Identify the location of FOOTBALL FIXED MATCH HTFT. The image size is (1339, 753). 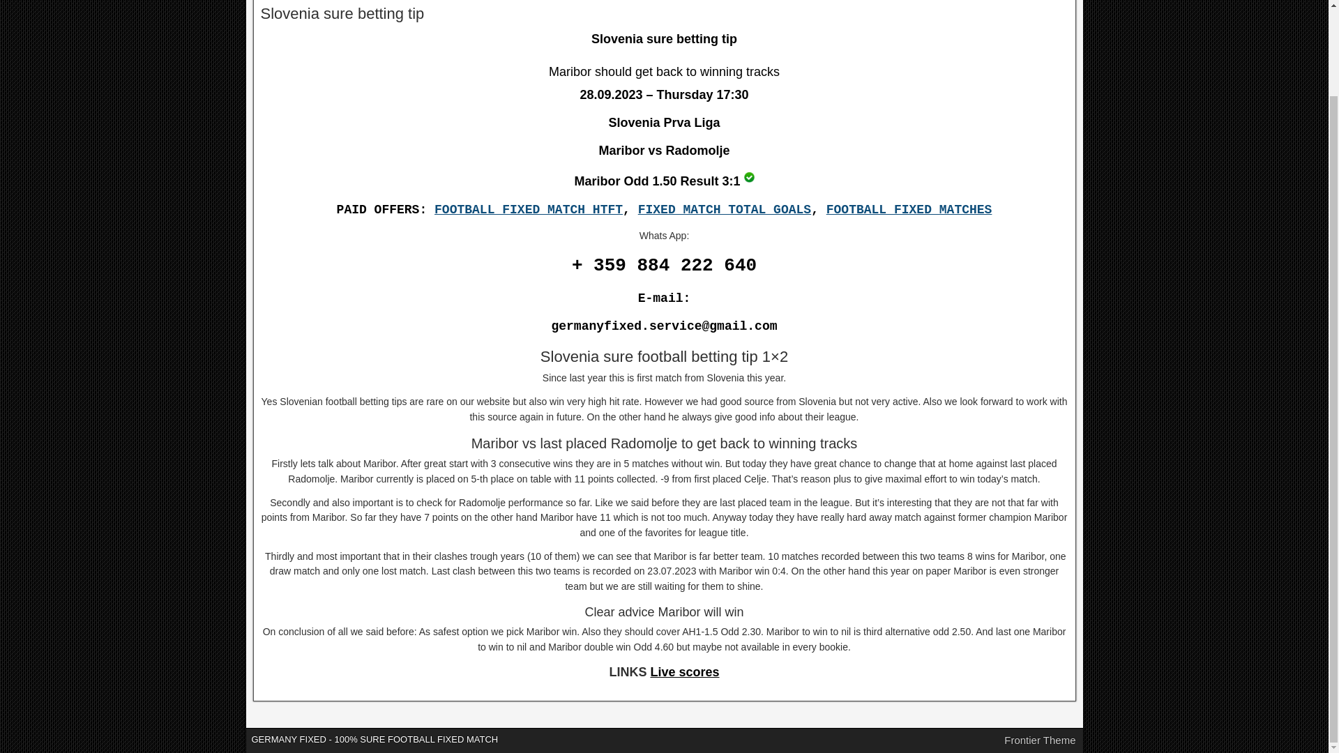
(528, 209).